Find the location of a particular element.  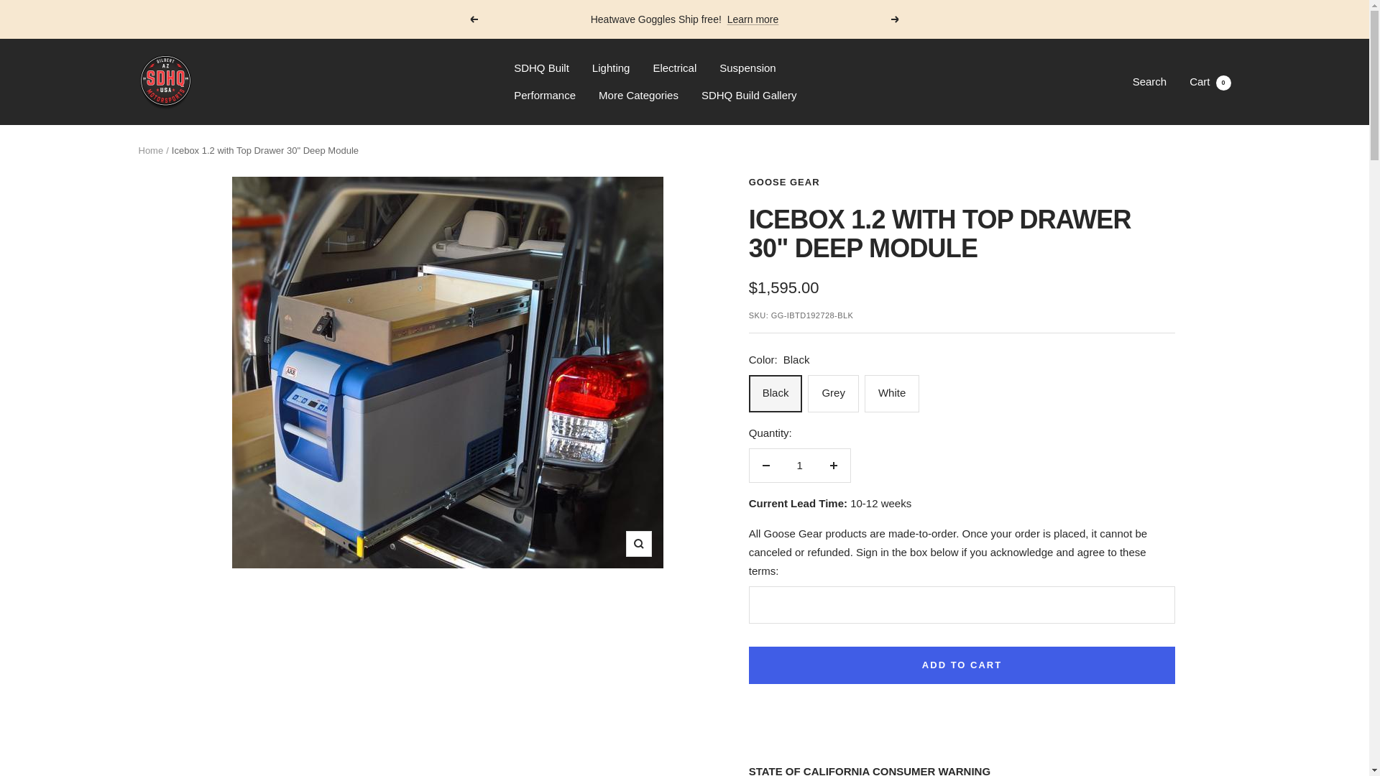

Zoom is located at coordinates (638, 543).